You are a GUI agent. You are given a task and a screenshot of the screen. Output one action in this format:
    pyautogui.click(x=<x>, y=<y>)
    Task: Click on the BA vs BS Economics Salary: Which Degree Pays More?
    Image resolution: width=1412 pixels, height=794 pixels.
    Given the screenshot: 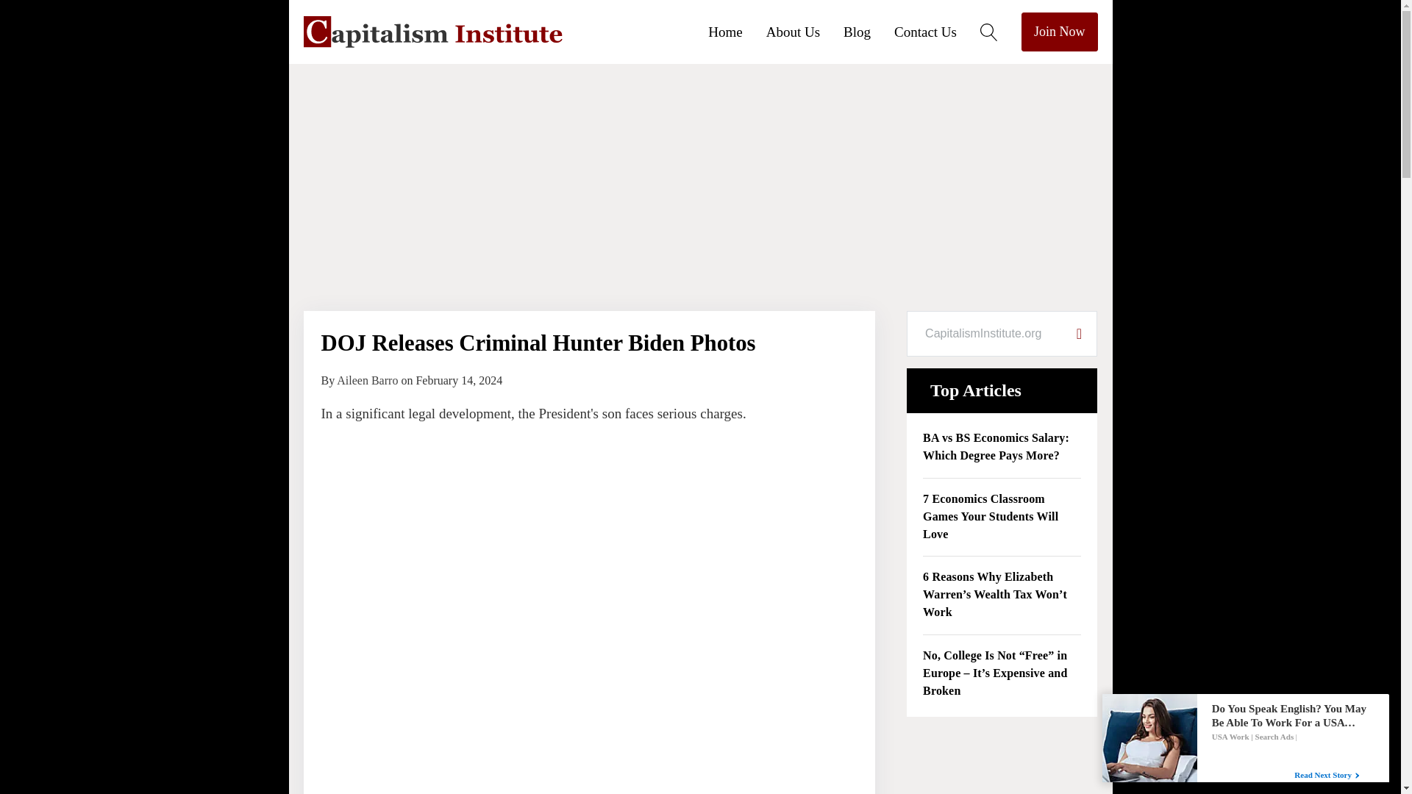 What is the action you would take?
    pyautogui.click(x=1002, y=447)
    